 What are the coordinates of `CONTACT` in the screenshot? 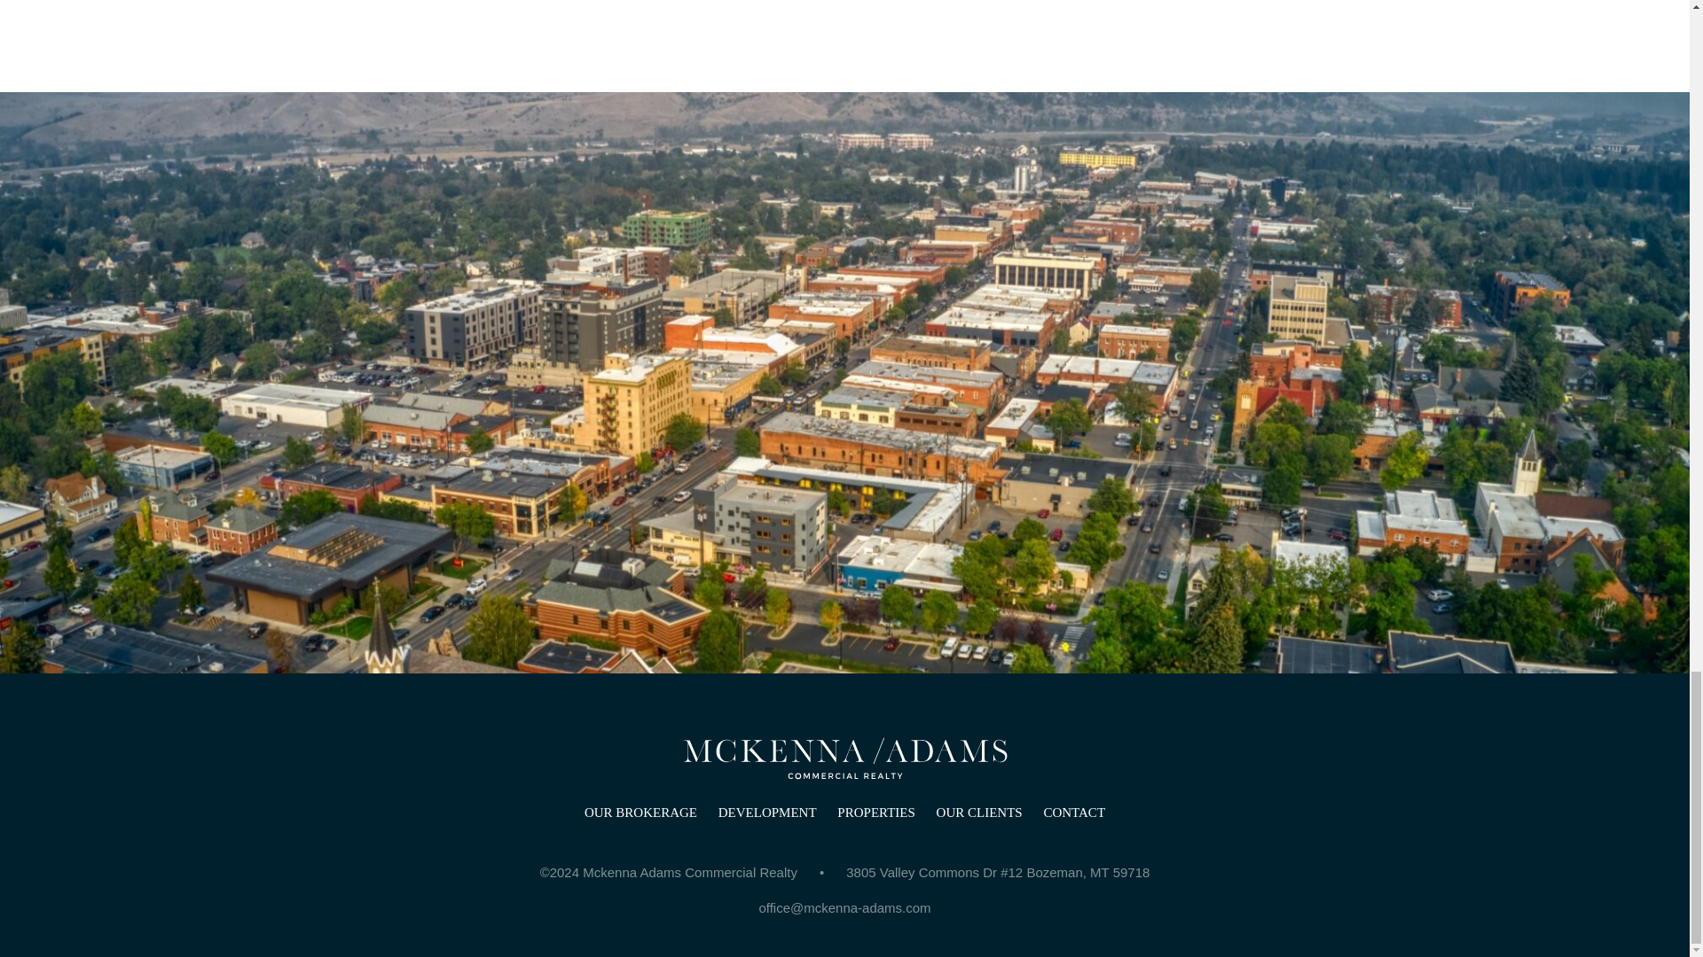 It's located at (1073, 812).